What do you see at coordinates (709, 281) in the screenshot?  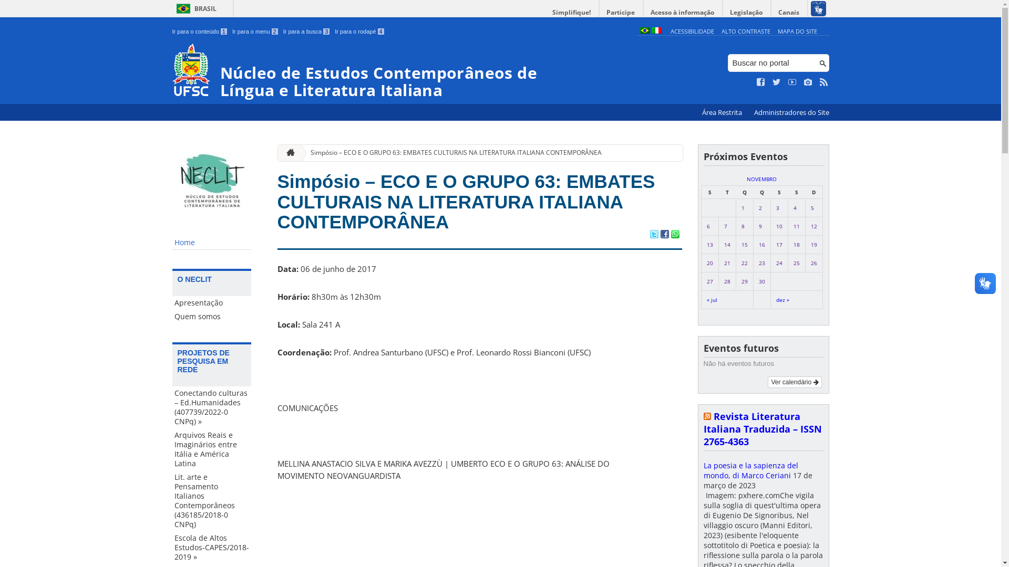 I see `27` at bounding box center [709, 281].